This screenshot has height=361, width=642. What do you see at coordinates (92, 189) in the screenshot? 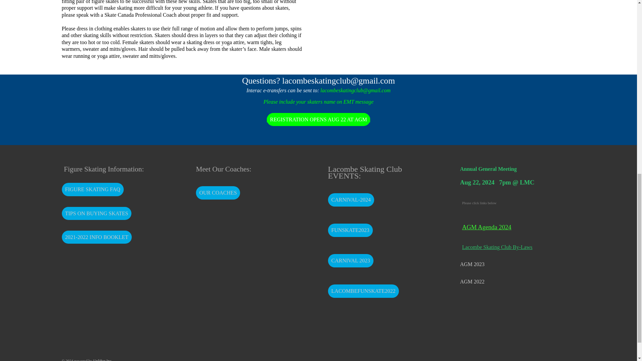
I see `FIGURE SKATING FAQ` at bounding box center [92, 189].